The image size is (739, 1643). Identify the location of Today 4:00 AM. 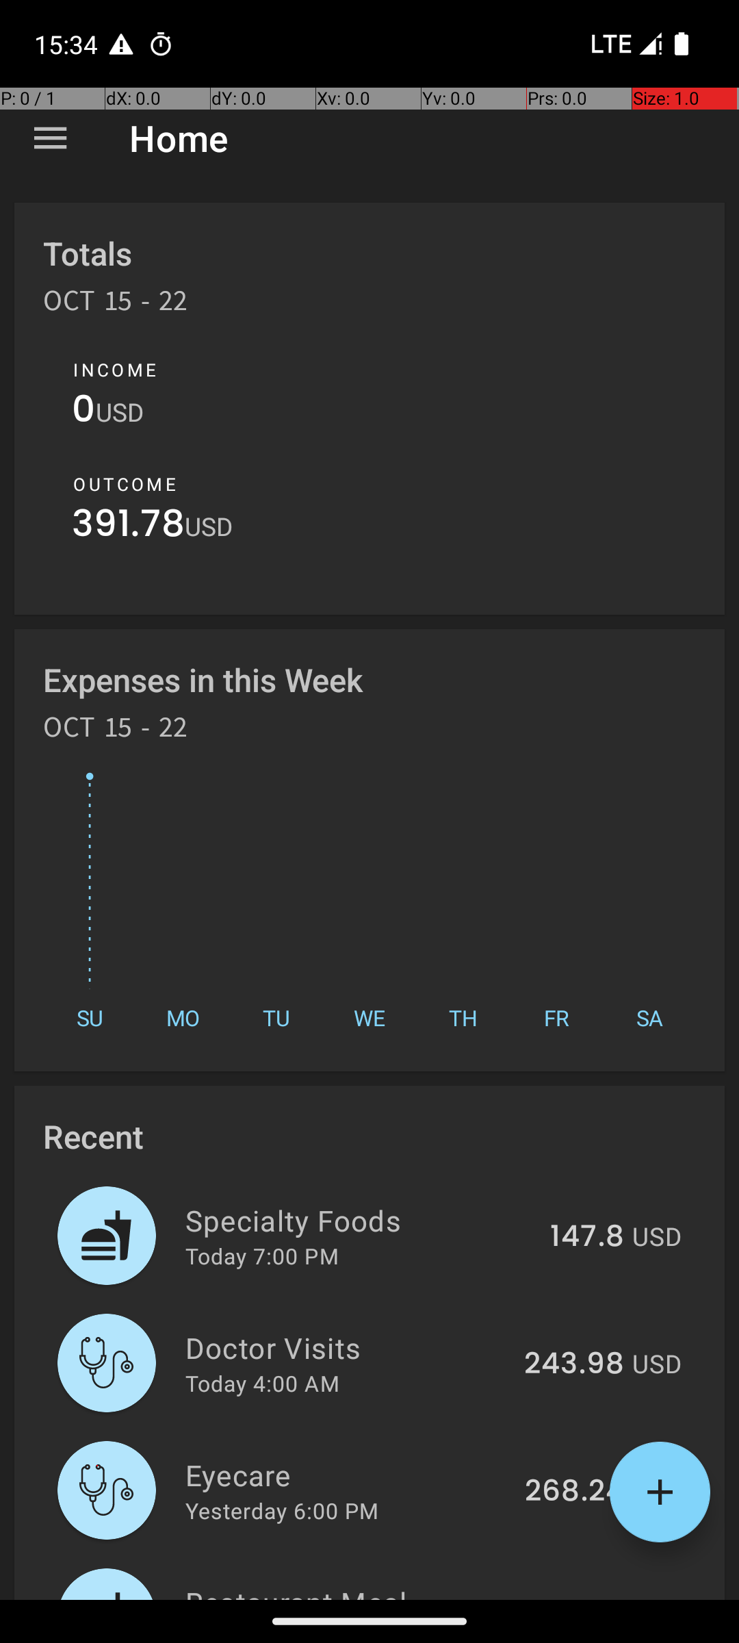
(263, 1383).